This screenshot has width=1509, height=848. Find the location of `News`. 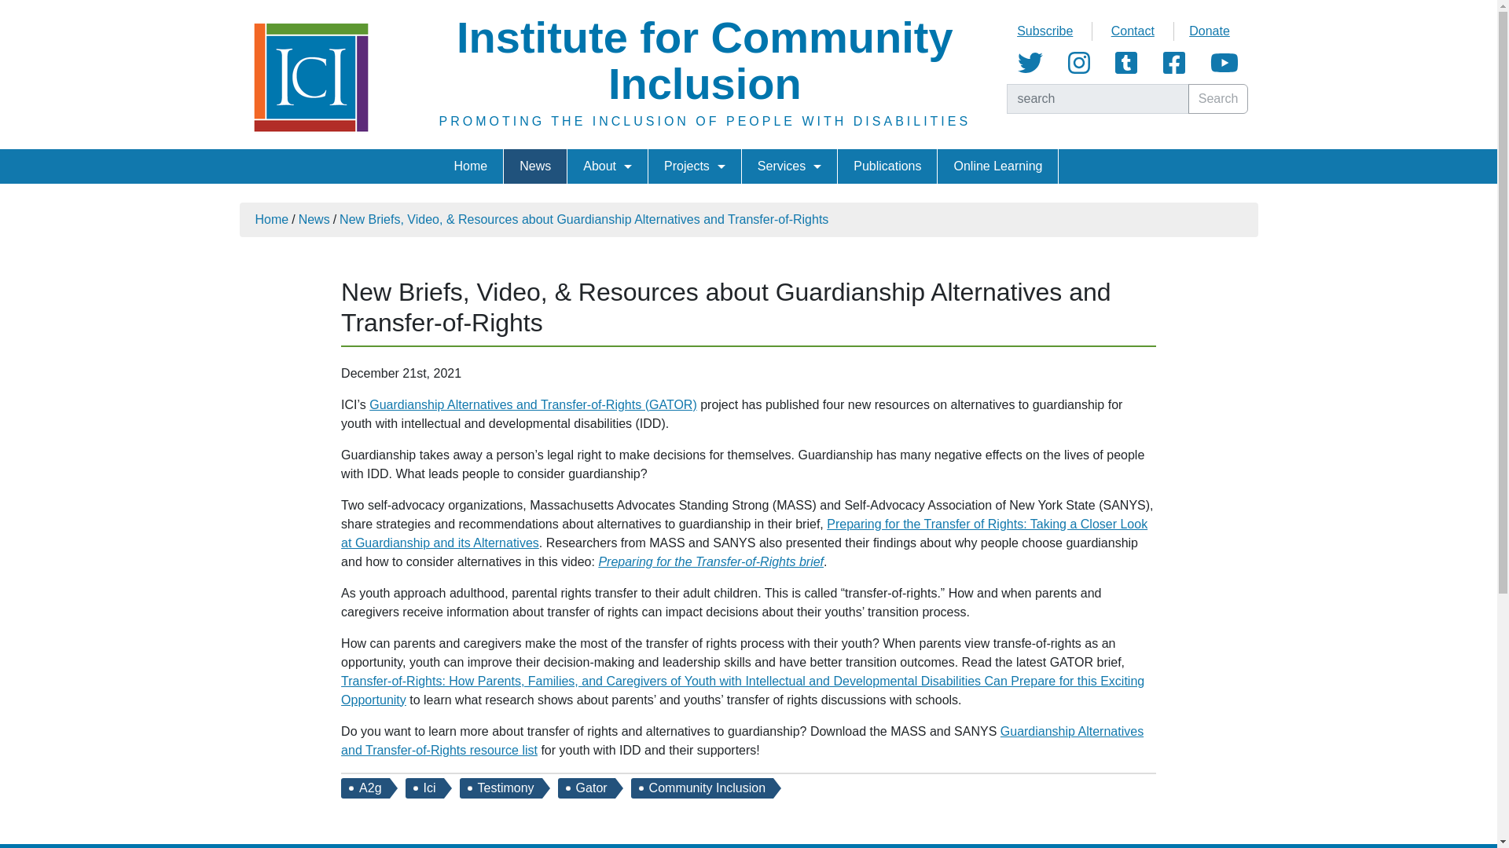

News is located at coordinates (535, 166).